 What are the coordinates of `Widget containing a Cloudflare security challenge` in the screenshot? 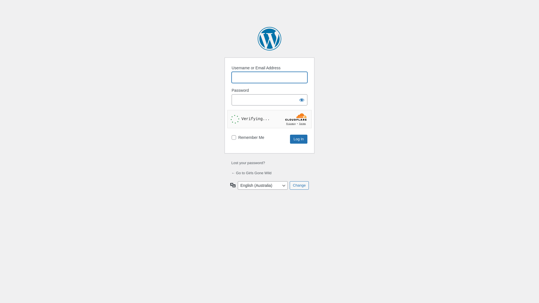 It's located at (269, 119).